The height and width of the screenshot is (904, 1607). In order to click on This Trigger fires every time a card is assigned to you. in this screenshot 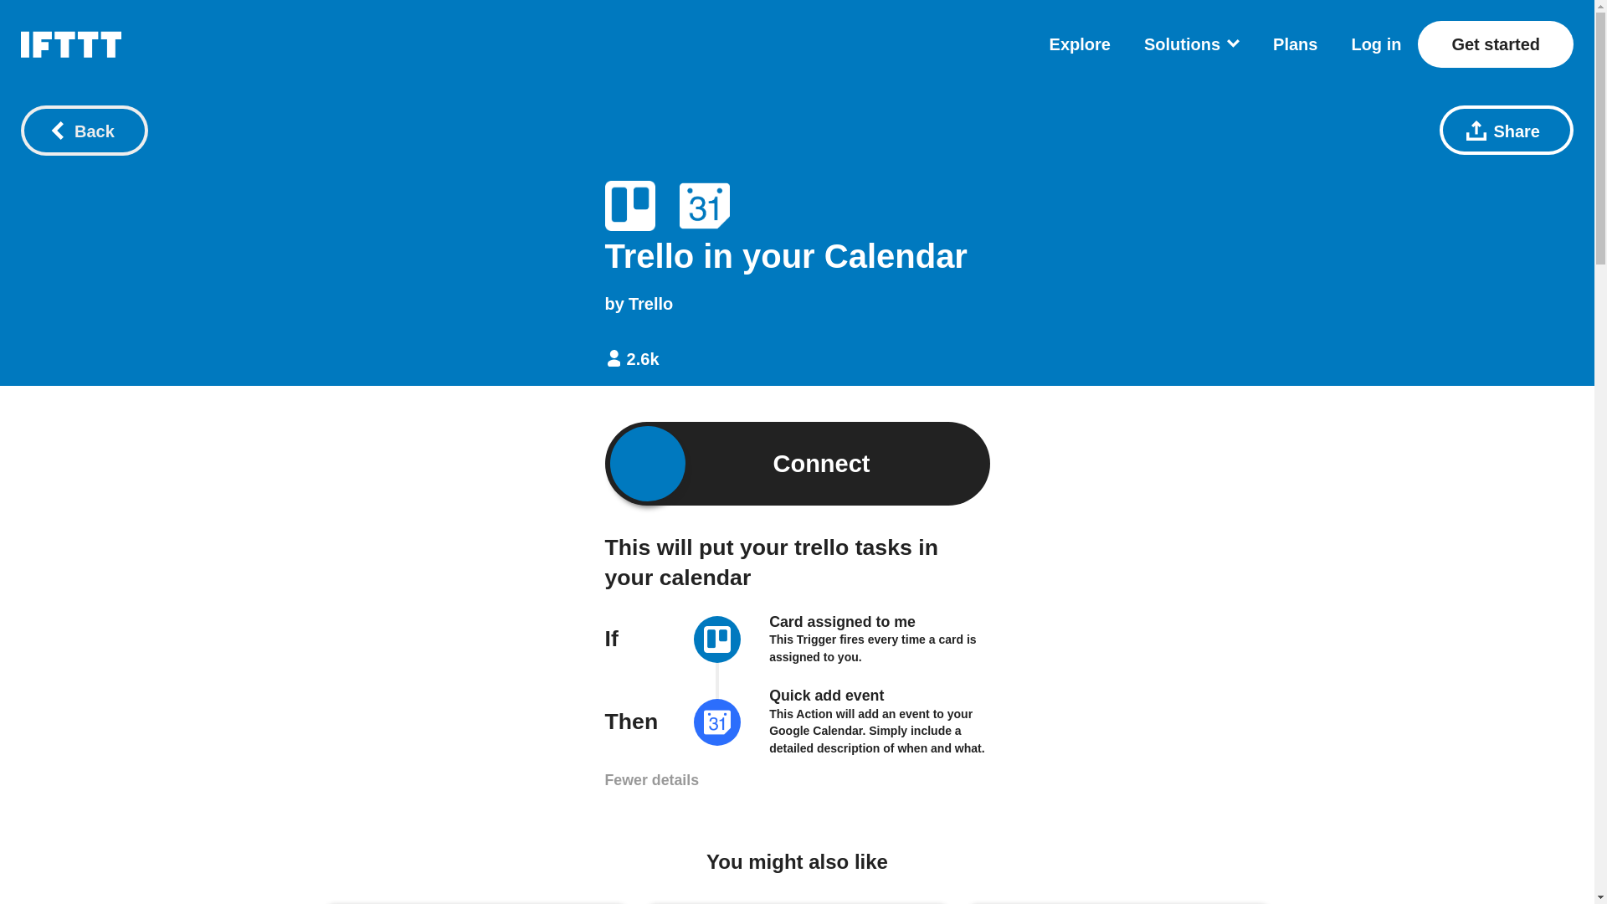, I will do `click(872, 648)`.